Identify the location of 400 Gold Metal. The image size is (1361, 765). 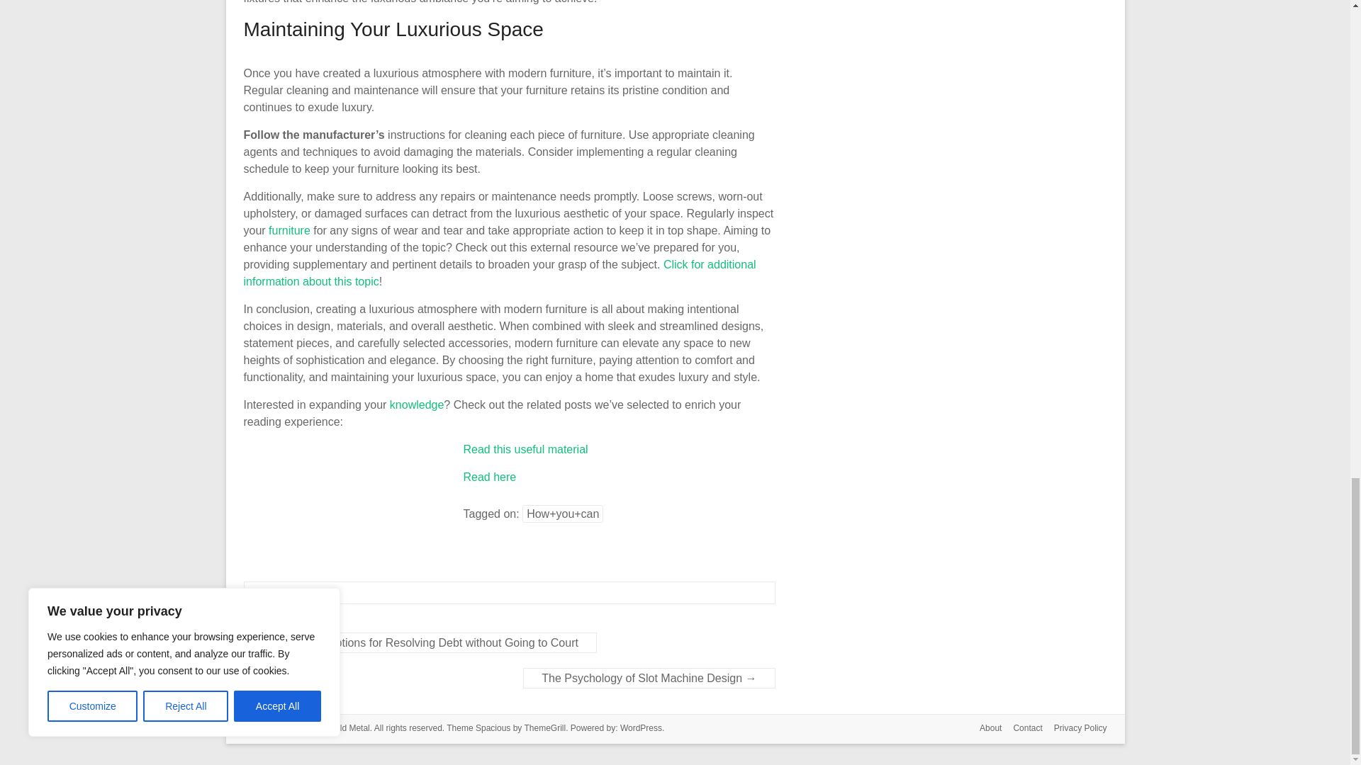
(340, 727).